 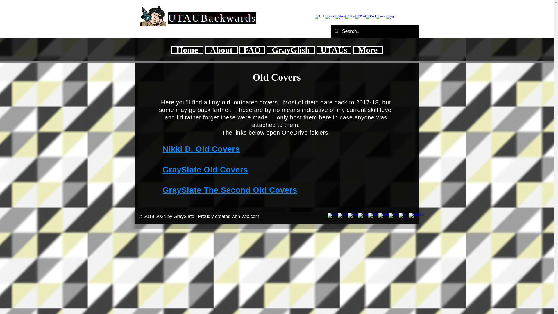 What do you see at coordinates (212, 18) in the screenshot?
I see `UTAUBackwards` at bounding box center [212, 18].